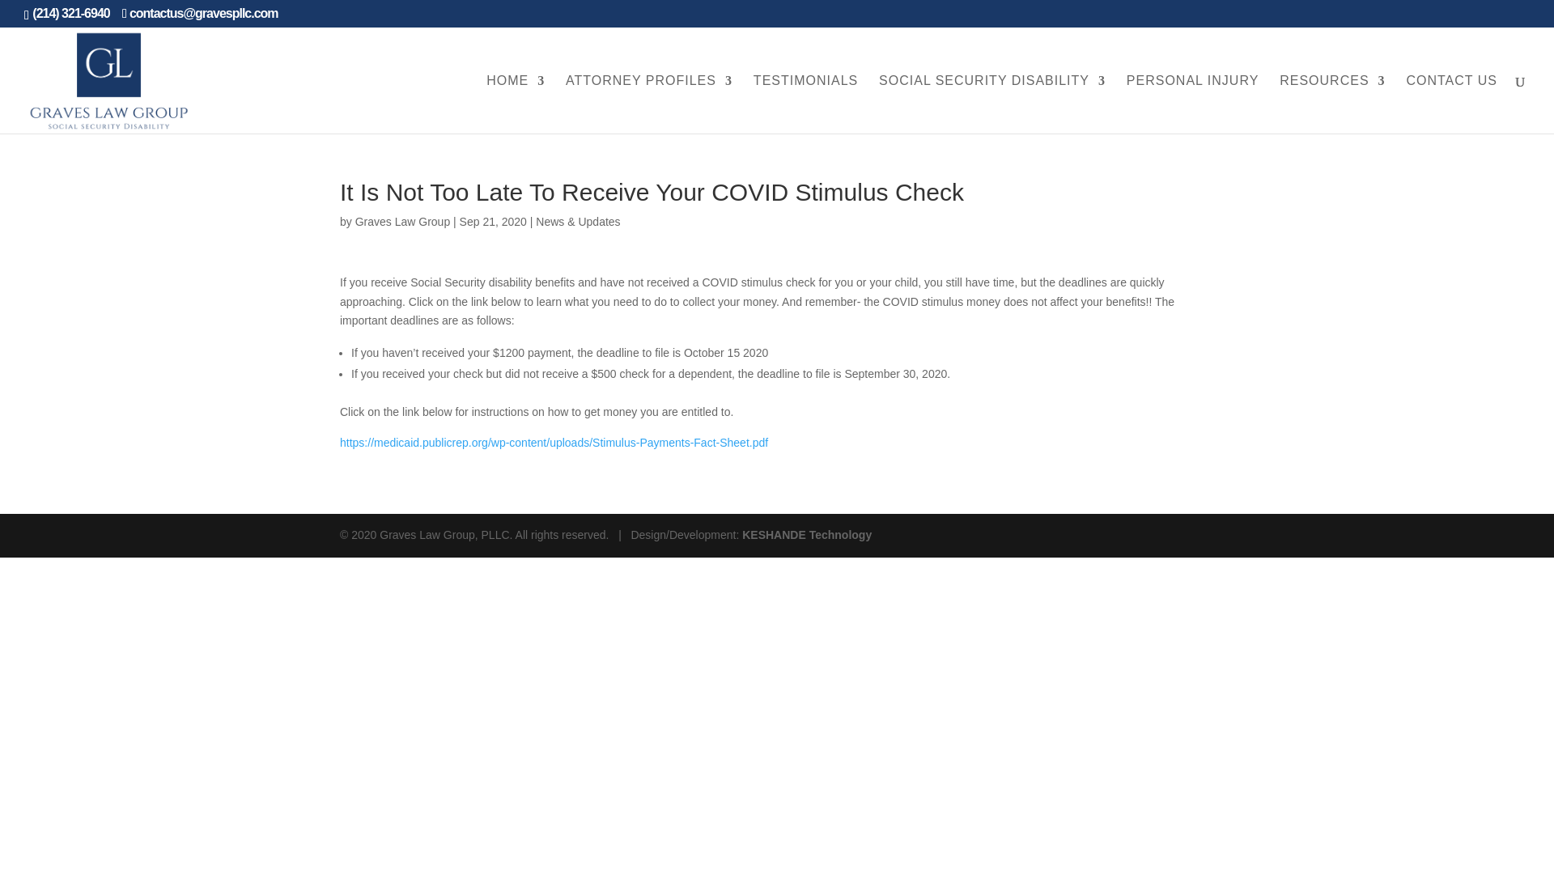 The width and height of the screenshot is (1554, 874). What do you see at coordinates (403, 221) in the screenshot?
I see `Posts by Graves Law Group` at bounding box center [403, 221].